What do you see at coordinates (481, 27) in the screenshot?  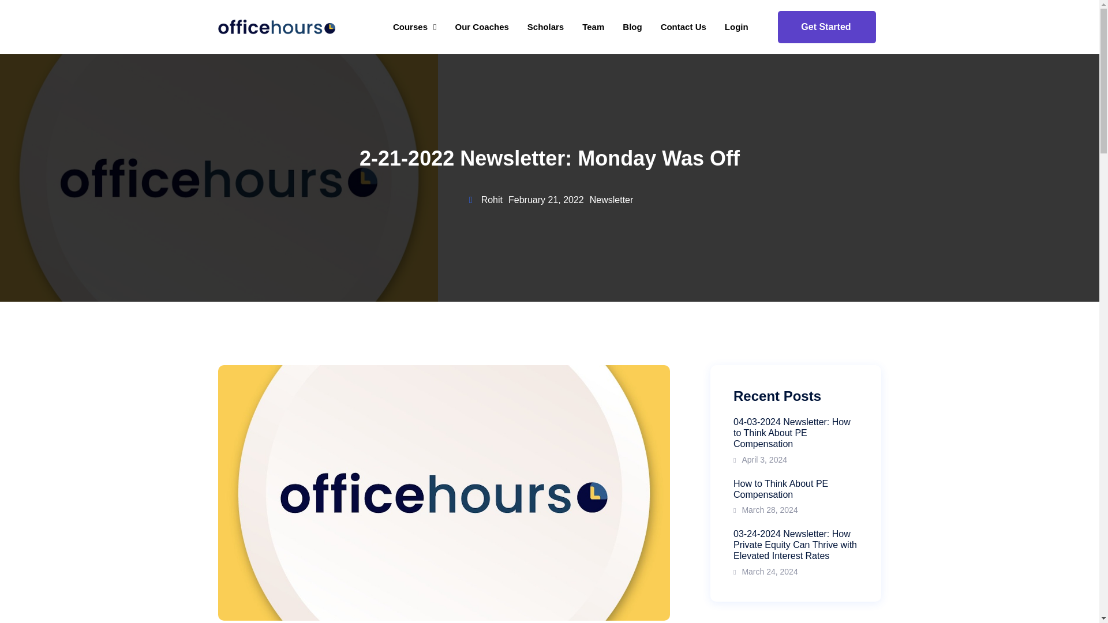 I see `Our Coaches` at bounding box center [481, 27].